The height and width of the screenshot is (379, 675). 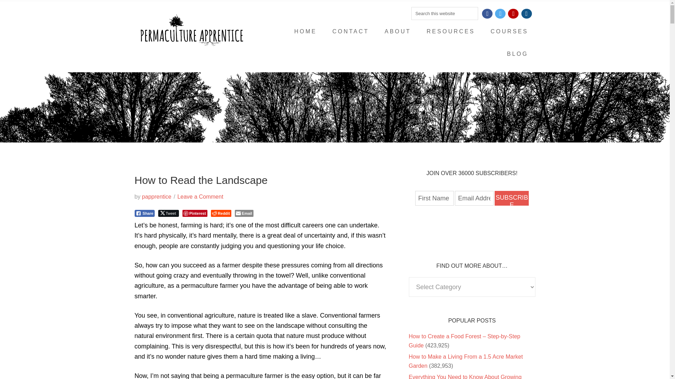 What do you see at coordinates (221, 213) in the screenshot?
I see `Reddit` at bounding box center [221, 213].